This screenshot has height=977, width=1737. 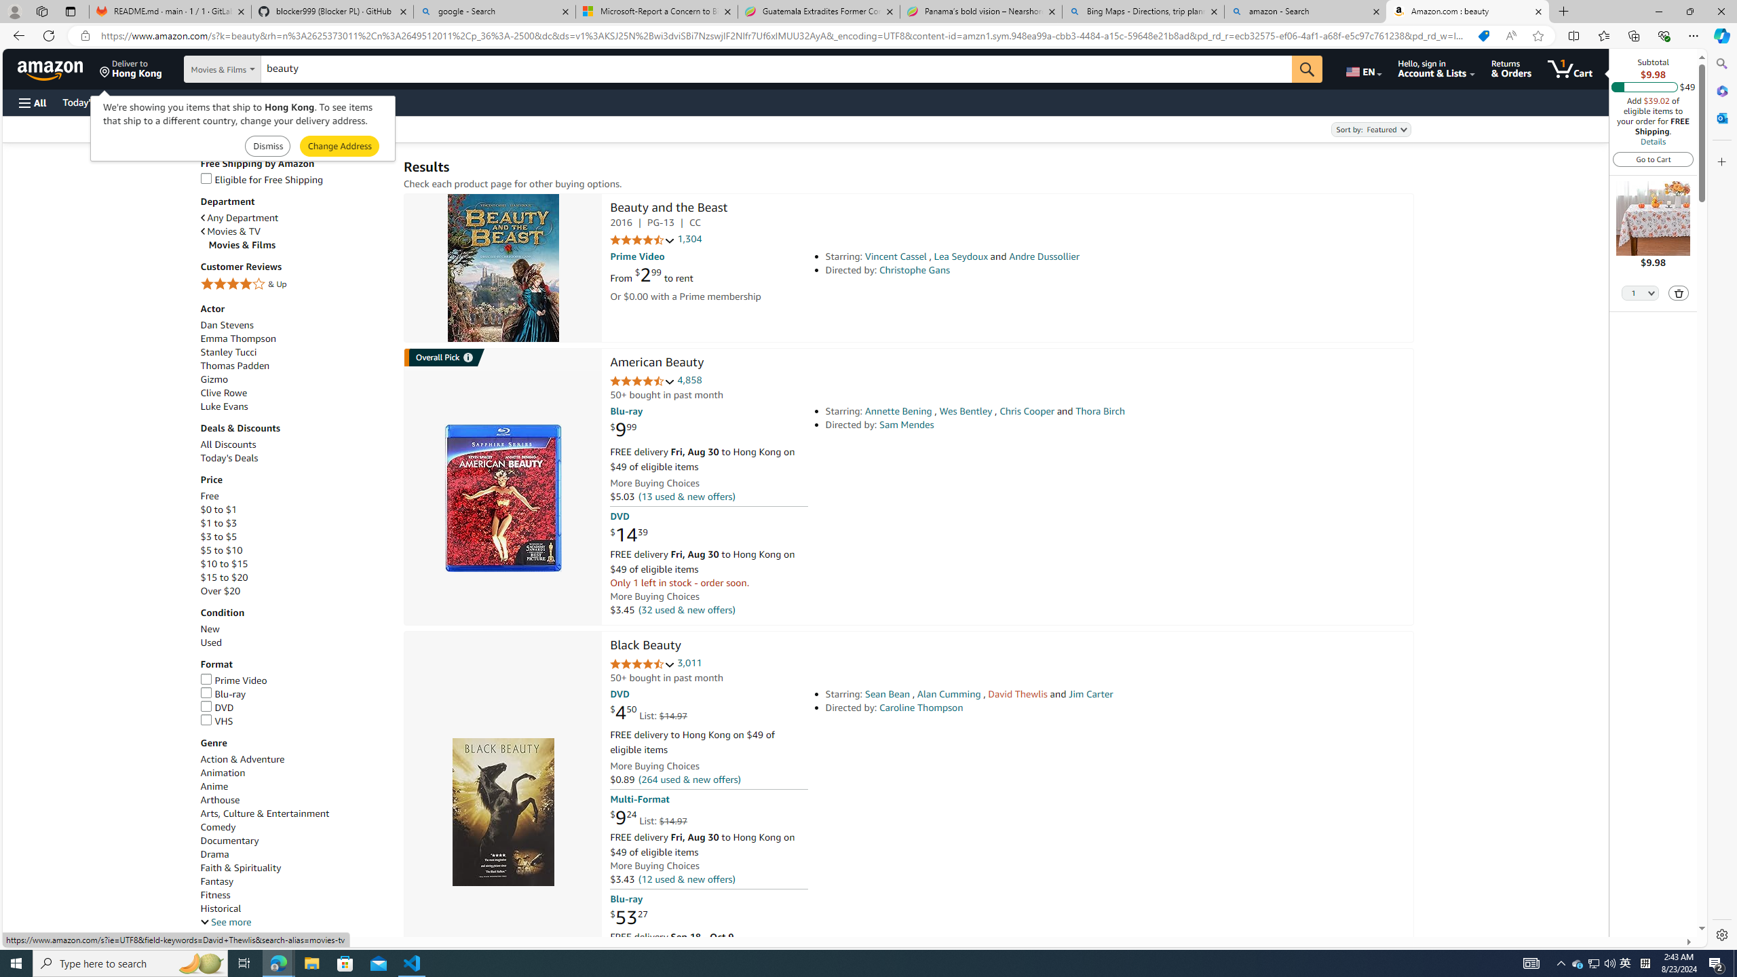 What do you see at coordinates (1370, 129) in the screenshot?
I see `Sort by:` at bounding box center [1370, 129].